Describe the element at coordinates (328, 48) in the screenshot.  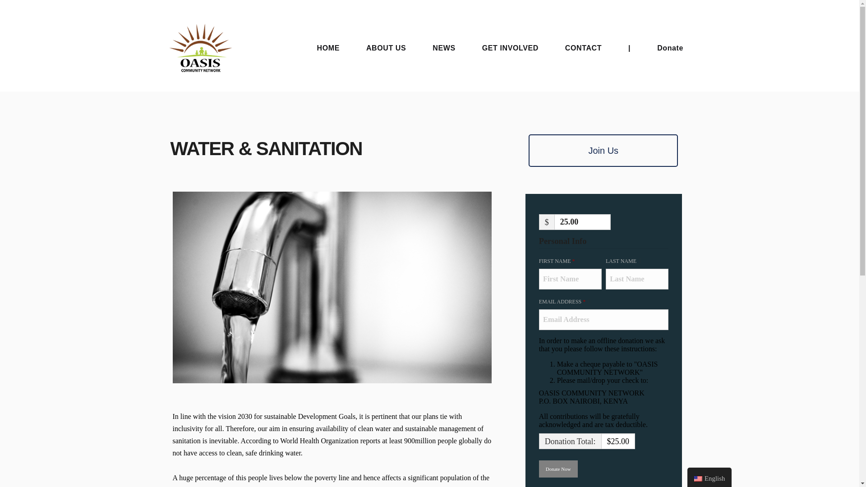
I see `HOME` at that location.